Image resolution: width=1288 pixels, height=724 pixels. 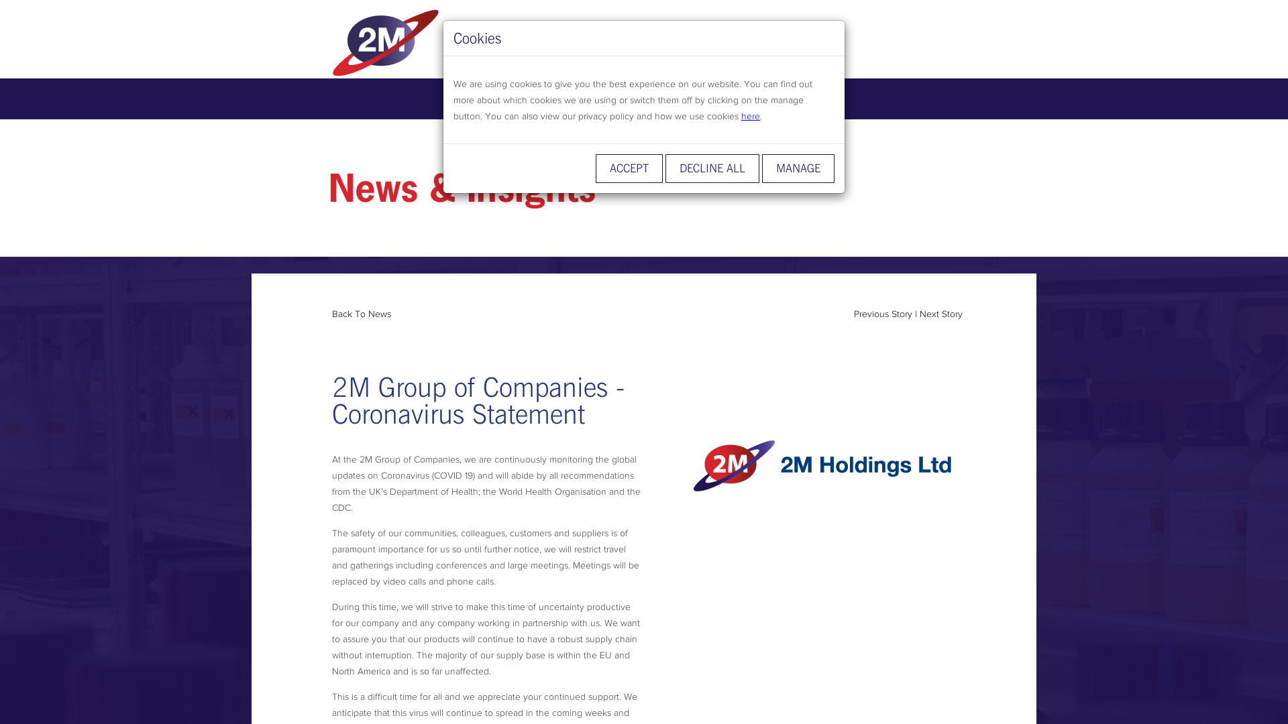 What do you see at coordinates (883, 314) in the screenshot?
I see `Previous Story` at bounding box center [883, 314].